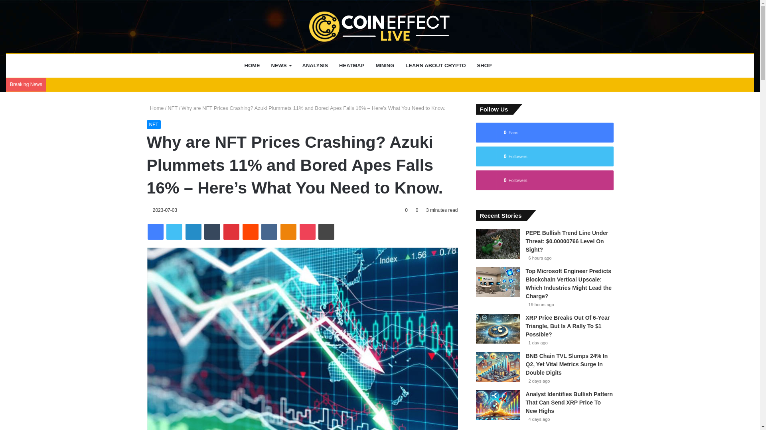 This screenshot has height=430, width=766. I want to click on LinkedIn, so click(193, 231).